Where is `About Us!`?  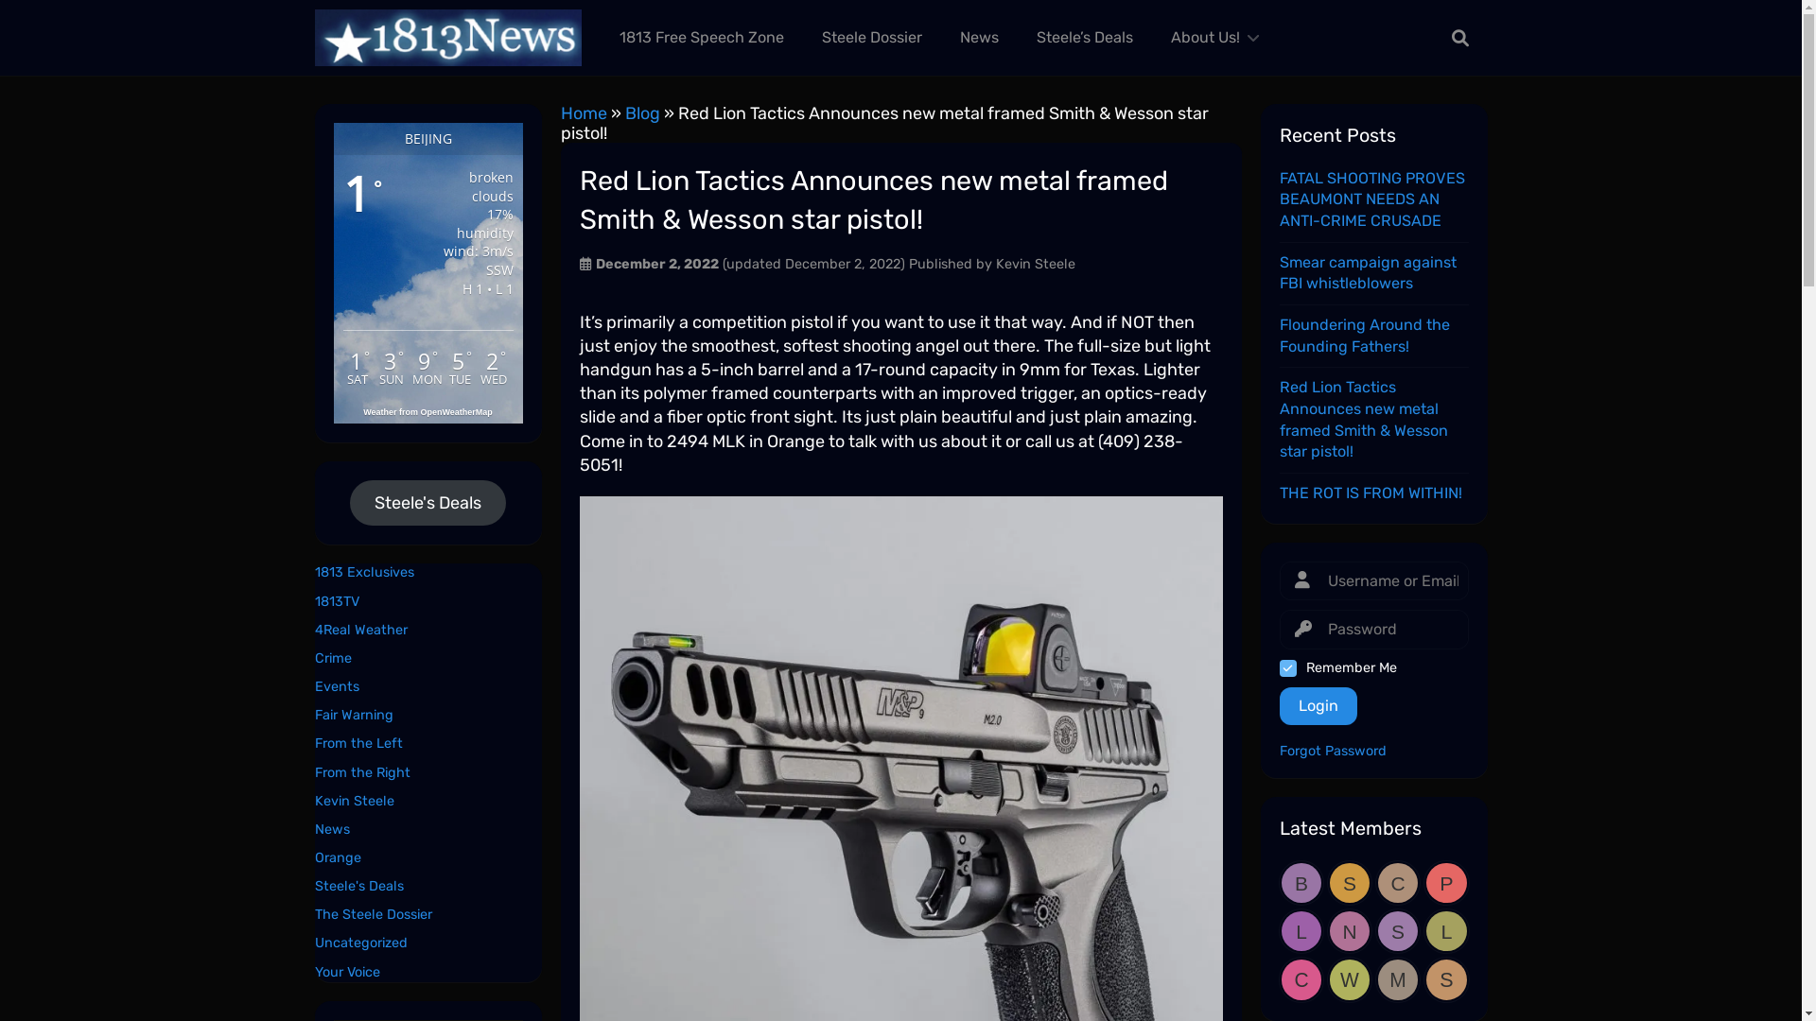
About Us! is located at coordinates (1211, 38).